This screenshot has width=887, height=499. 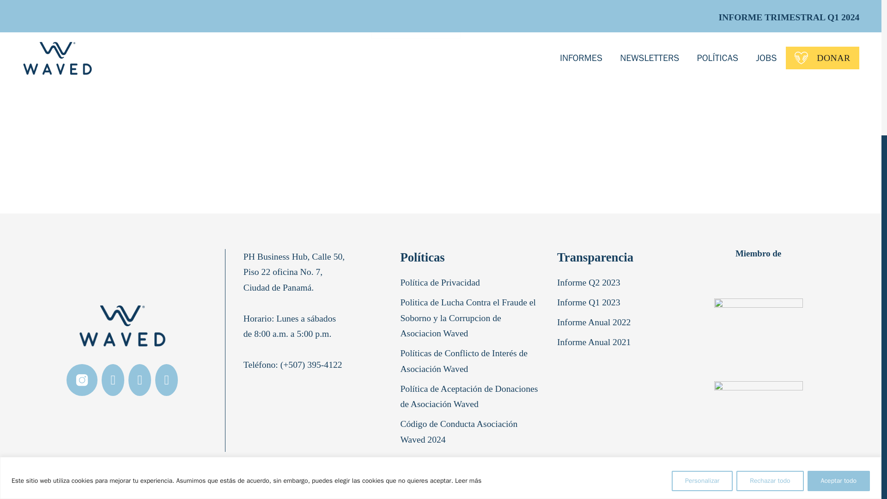 What do you see at coordinates (838, 294) in the screenshot?
I see `Aceptar todo` at bounding box center [838, 294].